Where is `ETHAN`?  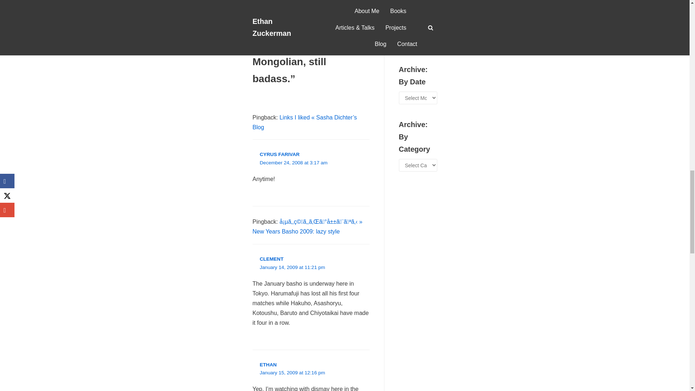 ETHAN is located at coordinates (268, 365).